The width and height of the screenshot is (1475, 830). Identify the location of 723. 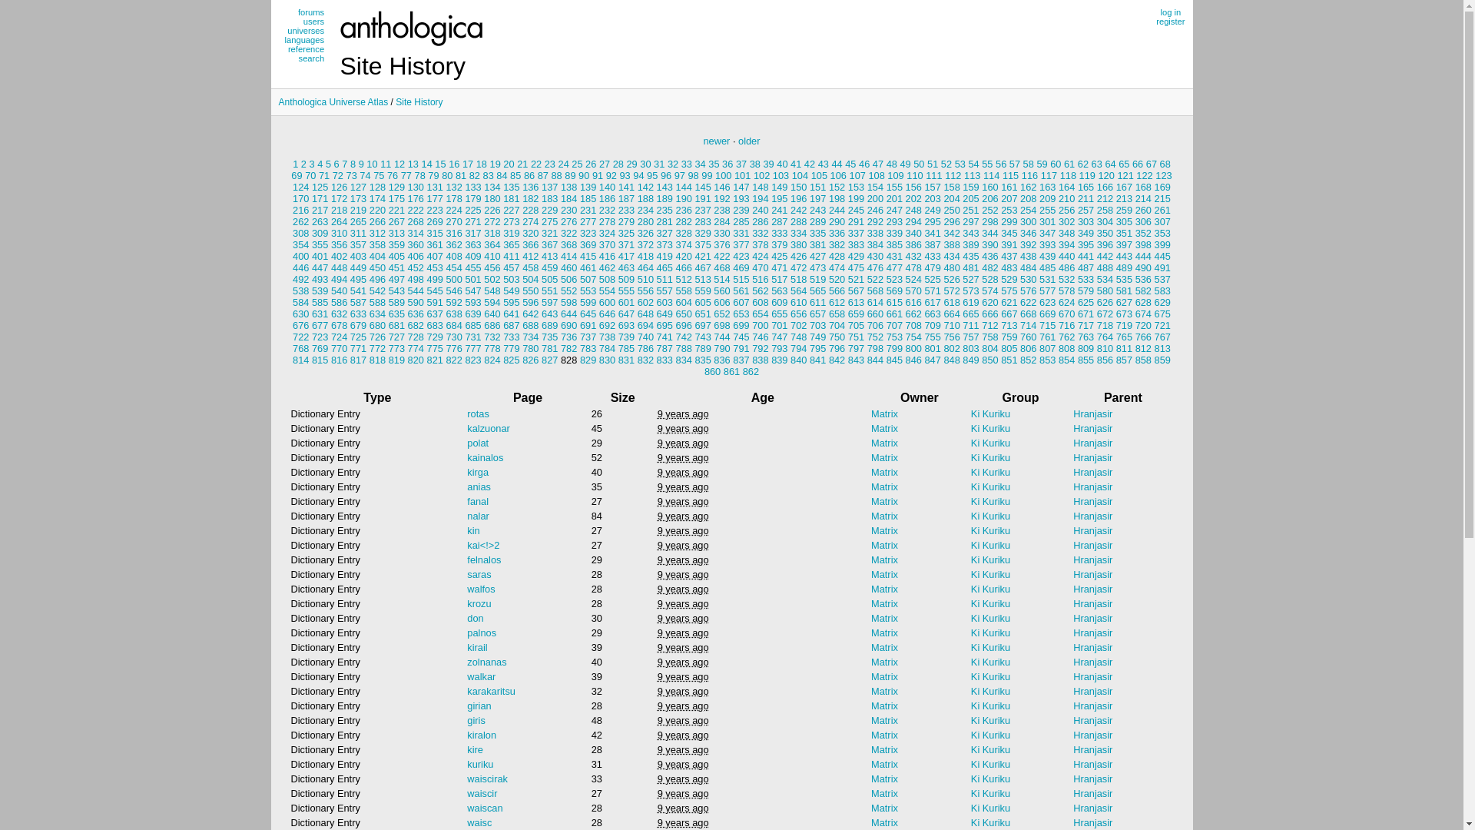
(320, 337).